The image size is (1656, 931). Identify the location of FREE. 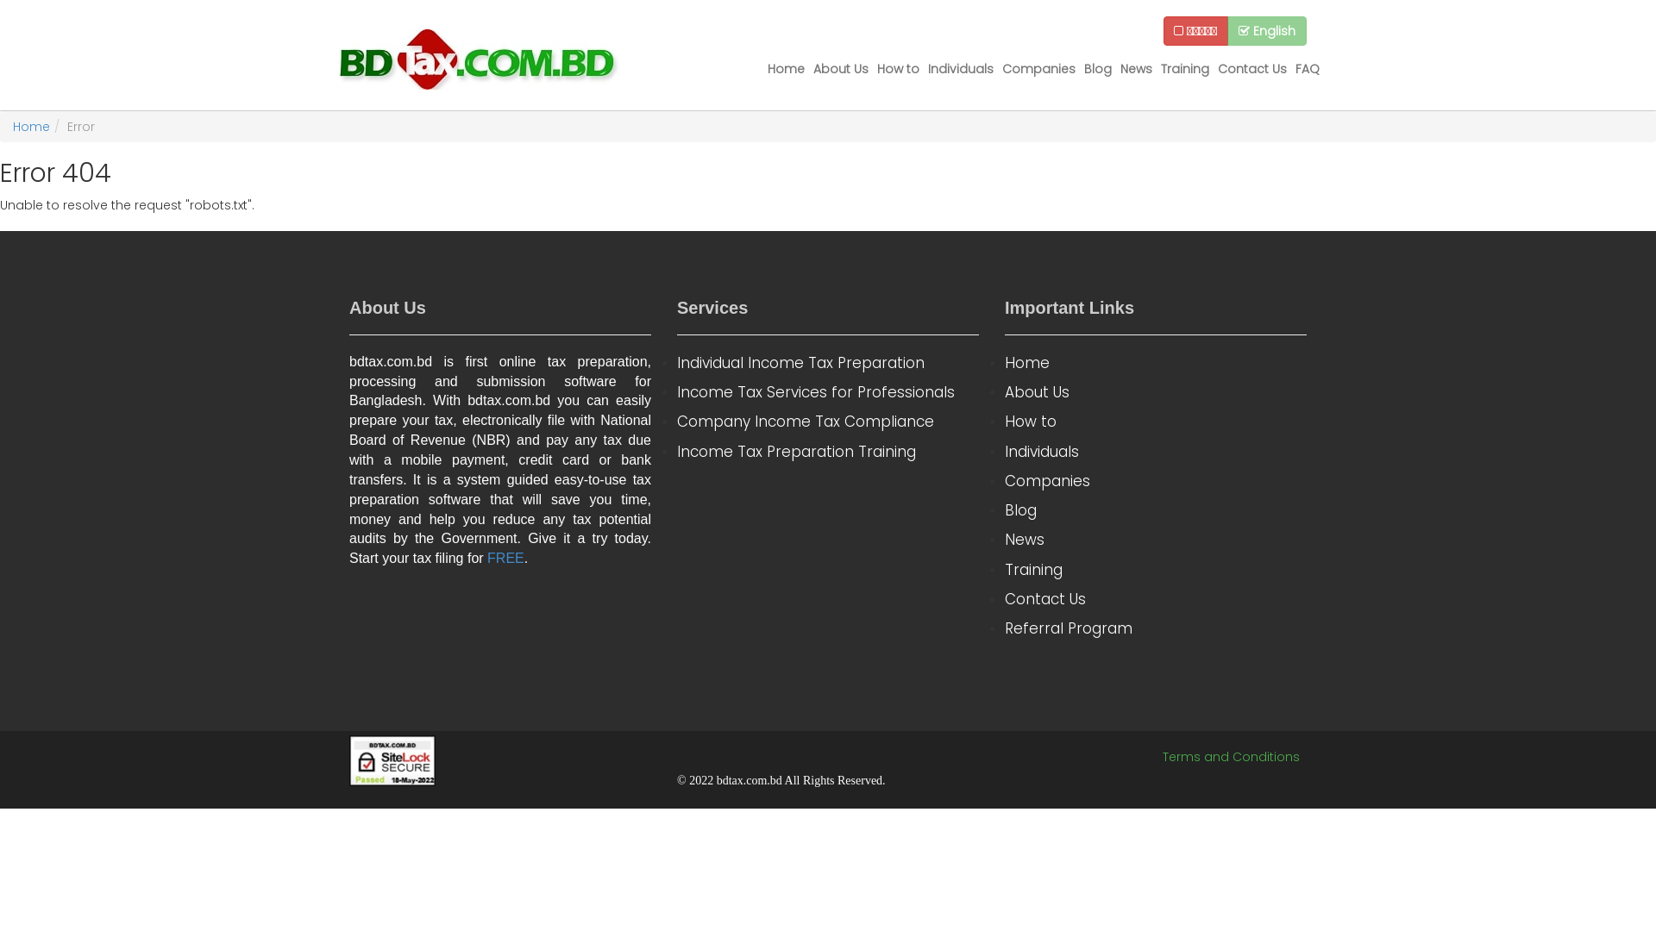
(505, 559).